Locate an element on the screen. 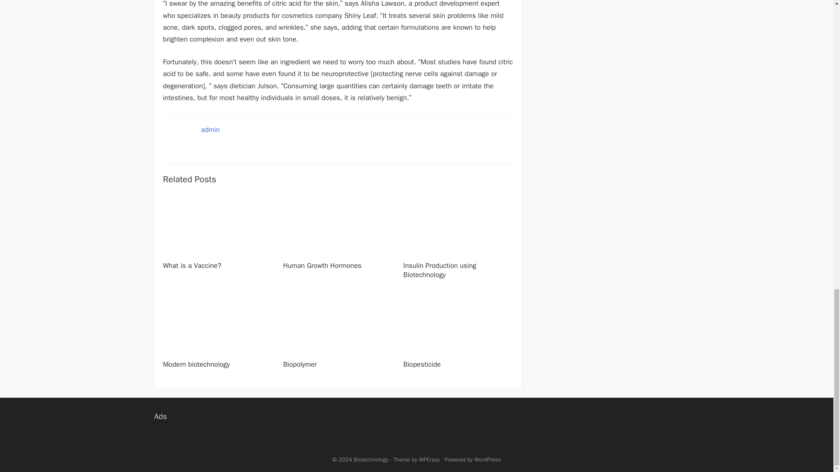 The width and height of the screenshot is (840, 472). Insulin Production using Biotechnology is located at coordinates (439, 270).